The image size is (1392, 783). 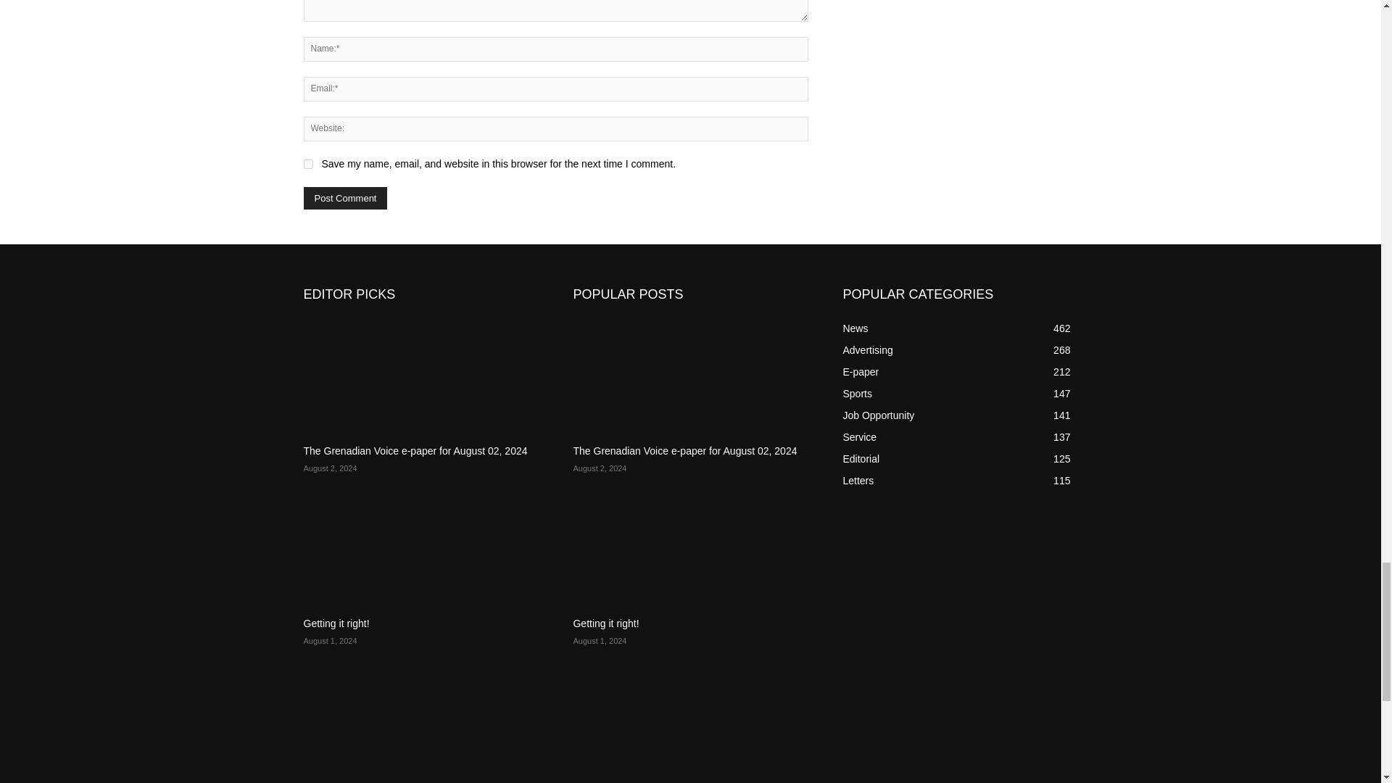 What do you see at coordinates (345, 199) in the screenshot?
I see `Post Comment` at bounding box center [345, 199].